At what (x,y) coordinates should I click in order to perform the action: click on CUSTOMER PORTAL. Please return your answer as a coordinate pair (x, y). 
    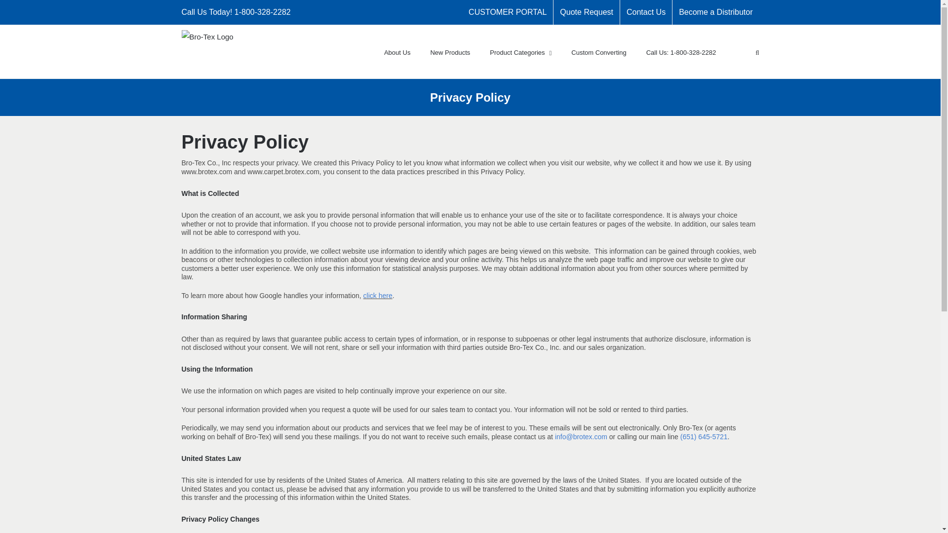
    Looking at the image, I should click on (508, 12).